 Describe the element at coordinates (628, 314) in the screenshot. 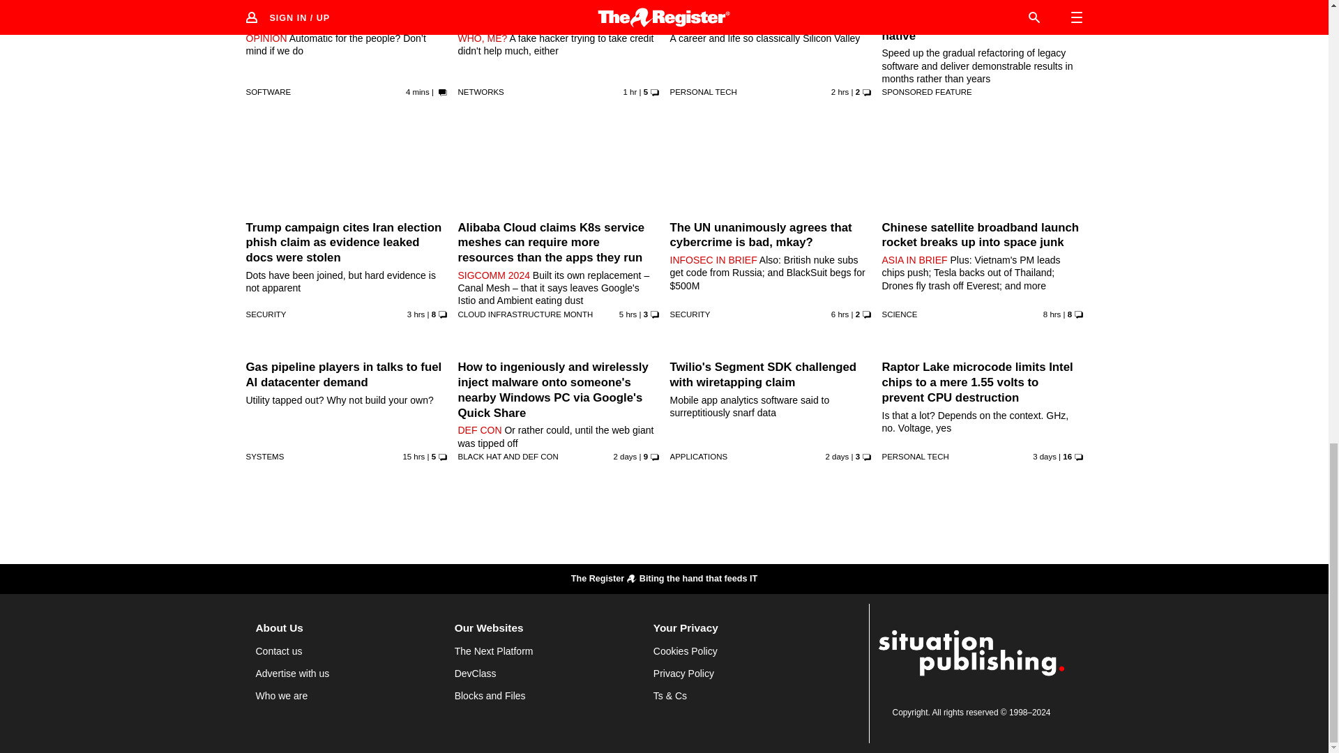

I see `12 Aug 2024 4:1` at that location.